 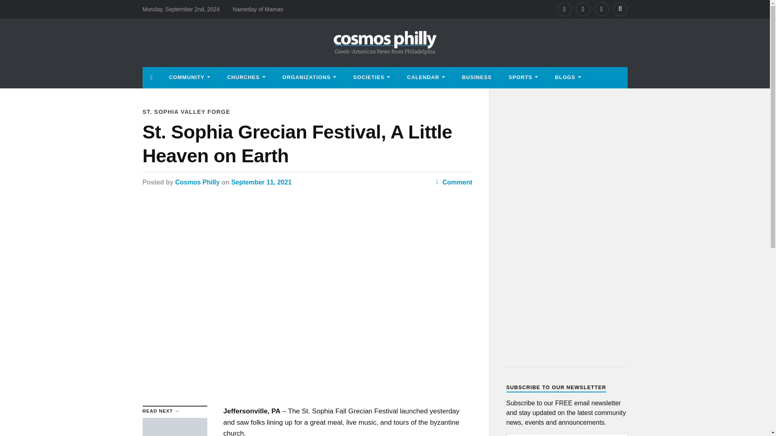 I want to click on COSMOS PHILLY - GREEK AMERICAN NEWS FROM PHILADELPHIA, so click(x=385, y=43).